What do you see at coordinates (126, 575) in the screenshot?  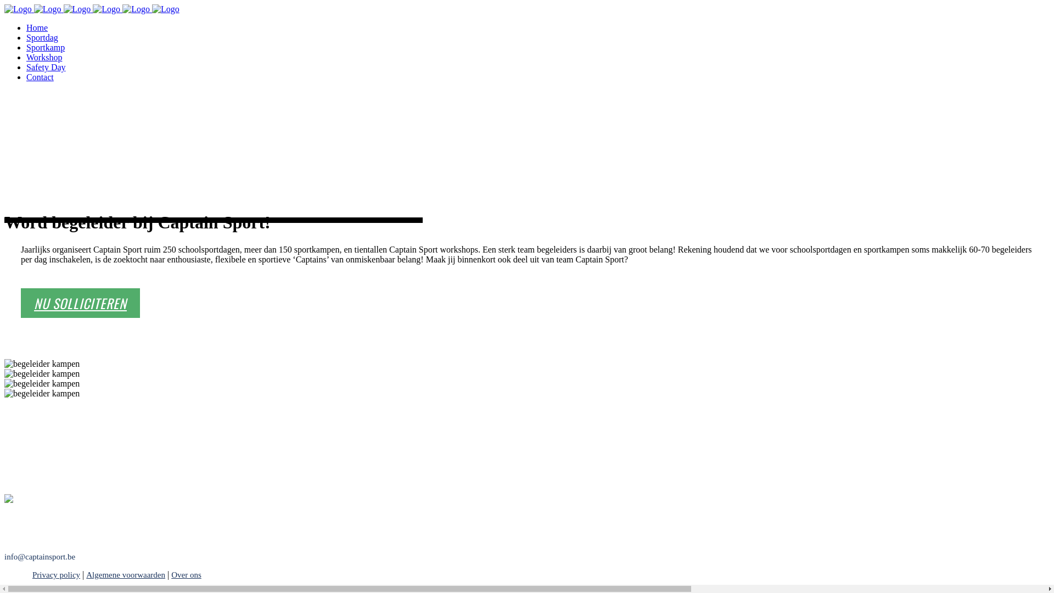 I see `Algemene voorwaarden` at bounding box center [126, 575].